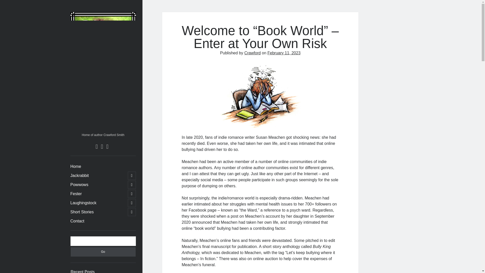 The height and width of the screenshot is (273, 485). I want to click on open child menu, so click(132, 212).